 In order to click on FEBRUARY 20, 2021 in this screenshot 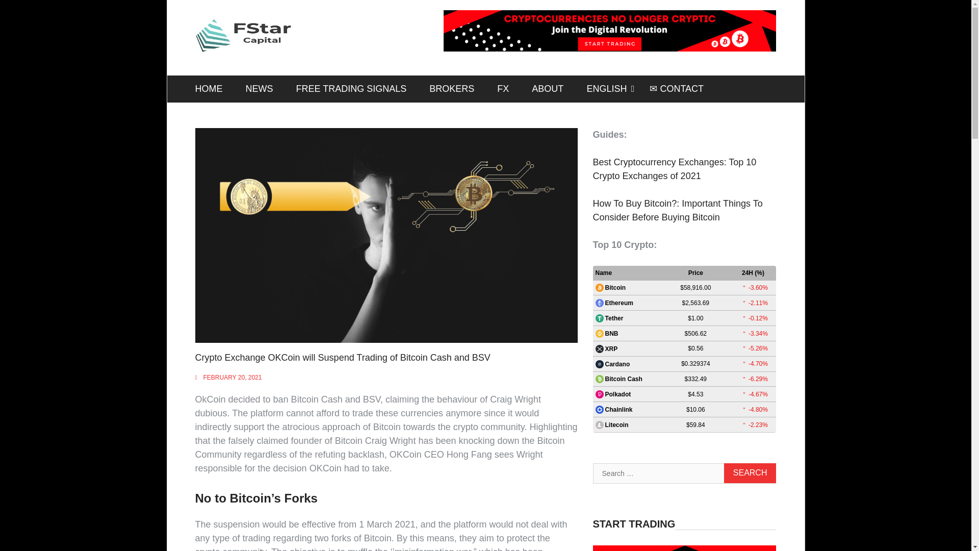, I will do `click(231, 378)`.